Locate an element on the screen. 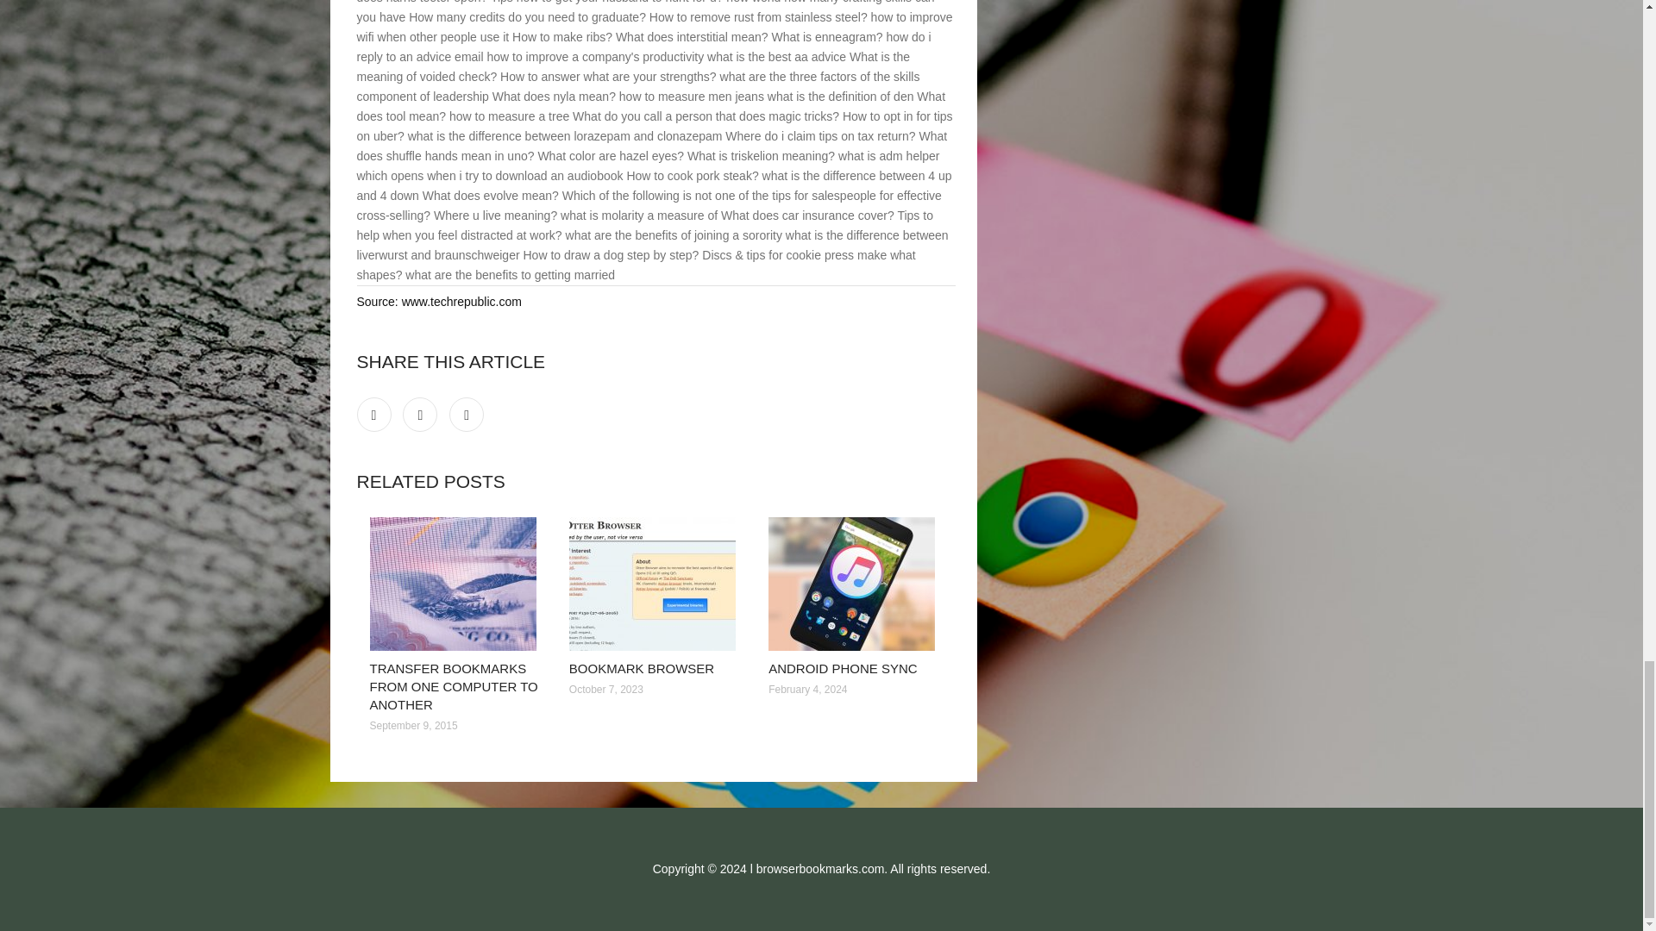  Android phone Sync is located at coordinates (855, 584).